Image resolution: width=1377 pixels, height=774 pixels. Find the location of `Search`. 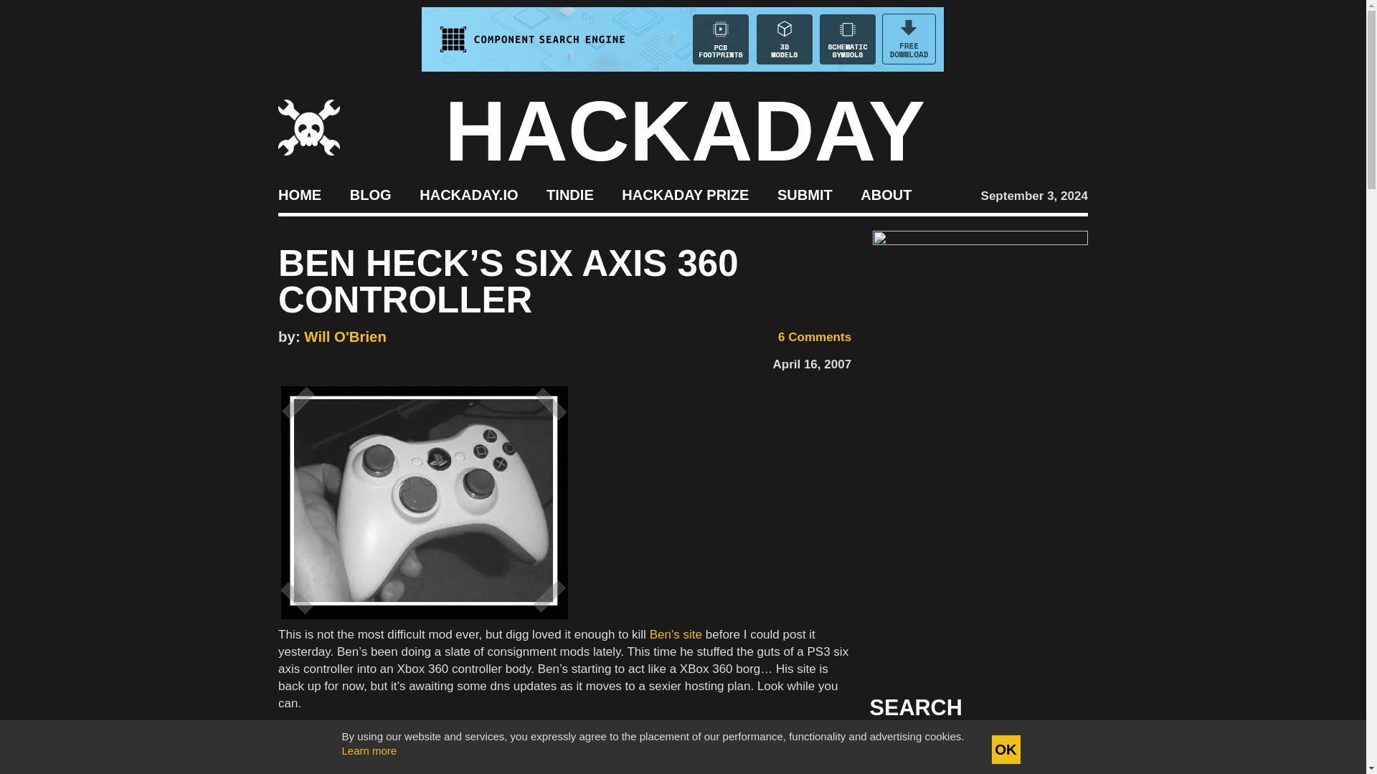

Search is located at coordinates (1054, 750).